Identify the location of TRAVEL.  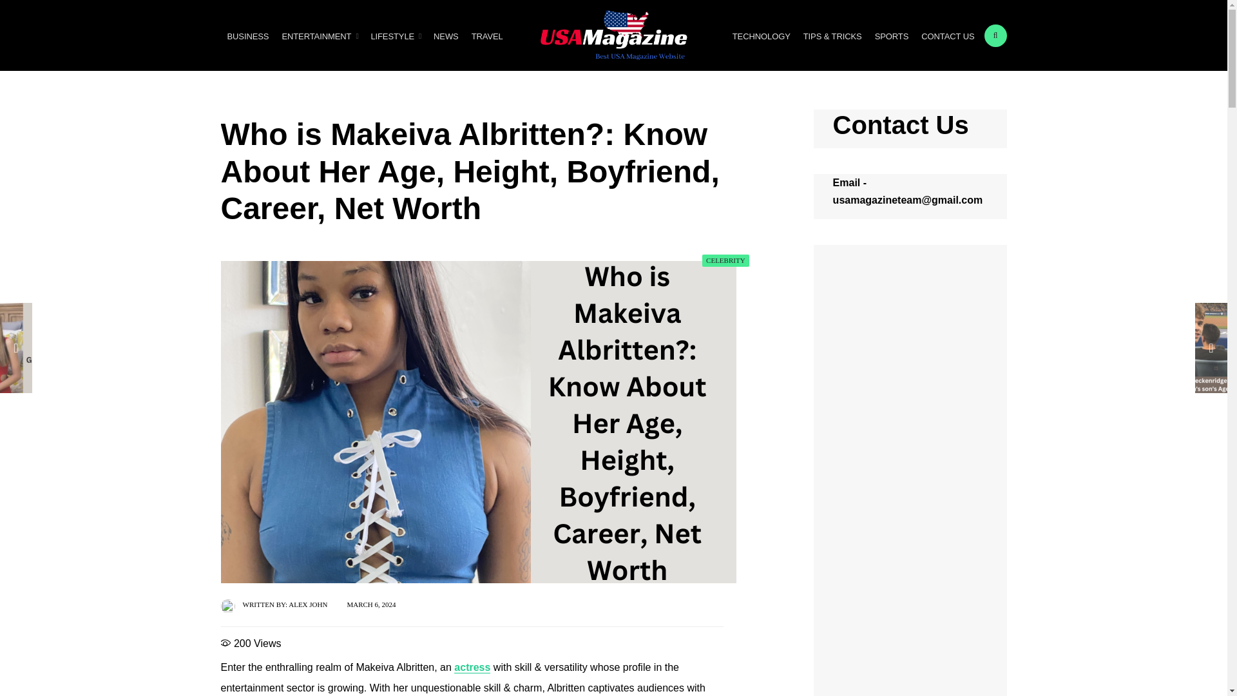
(487, 36).